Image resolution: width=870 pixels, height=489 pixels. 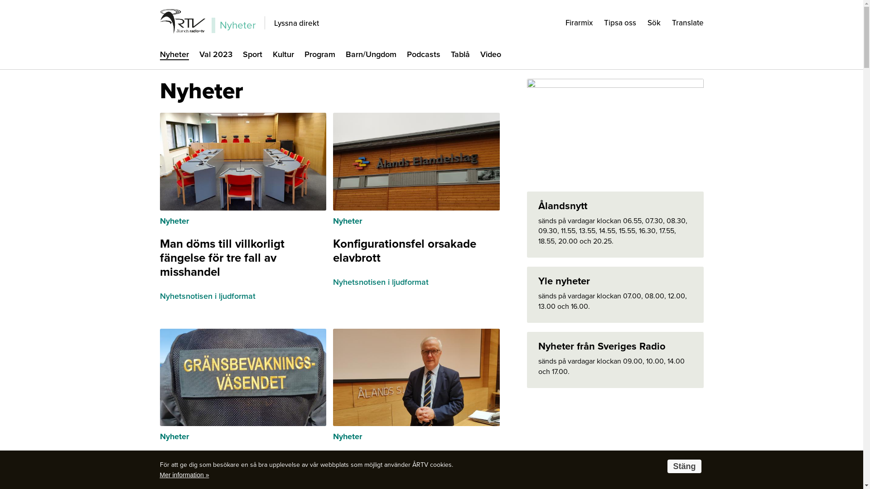 What do you see at coordinates (579, 23) in the screenshot?
I see `Firarmix` at bounding box center [579, 23].